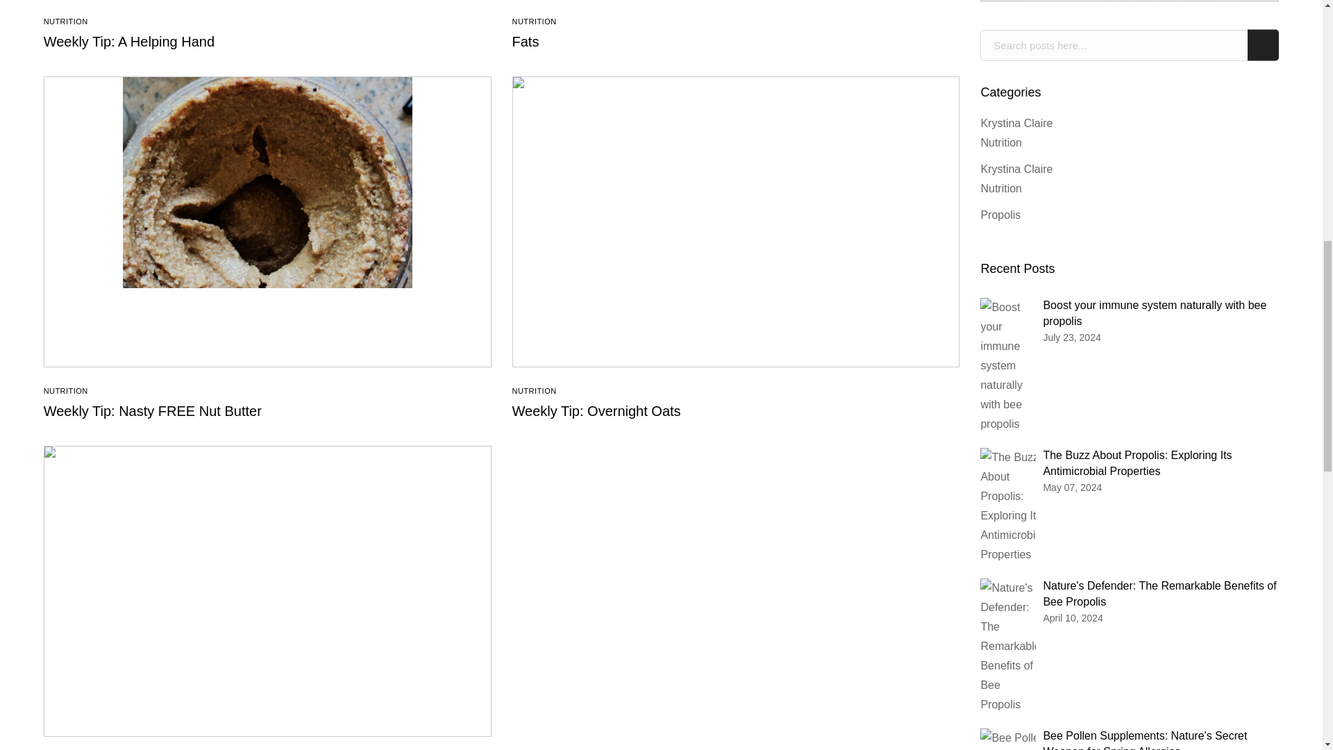 The image size is (1333, 750). Describe the element at coordinates (535, 21) in the screenshot. I see `Nutrition` at that location.